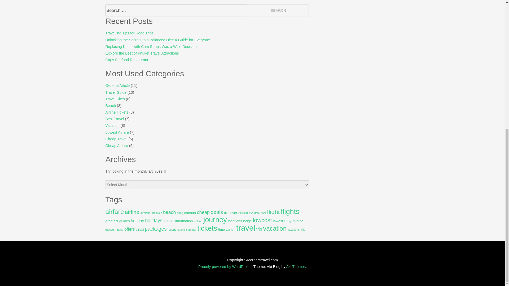  I want to click on Search, so click(278, 10).